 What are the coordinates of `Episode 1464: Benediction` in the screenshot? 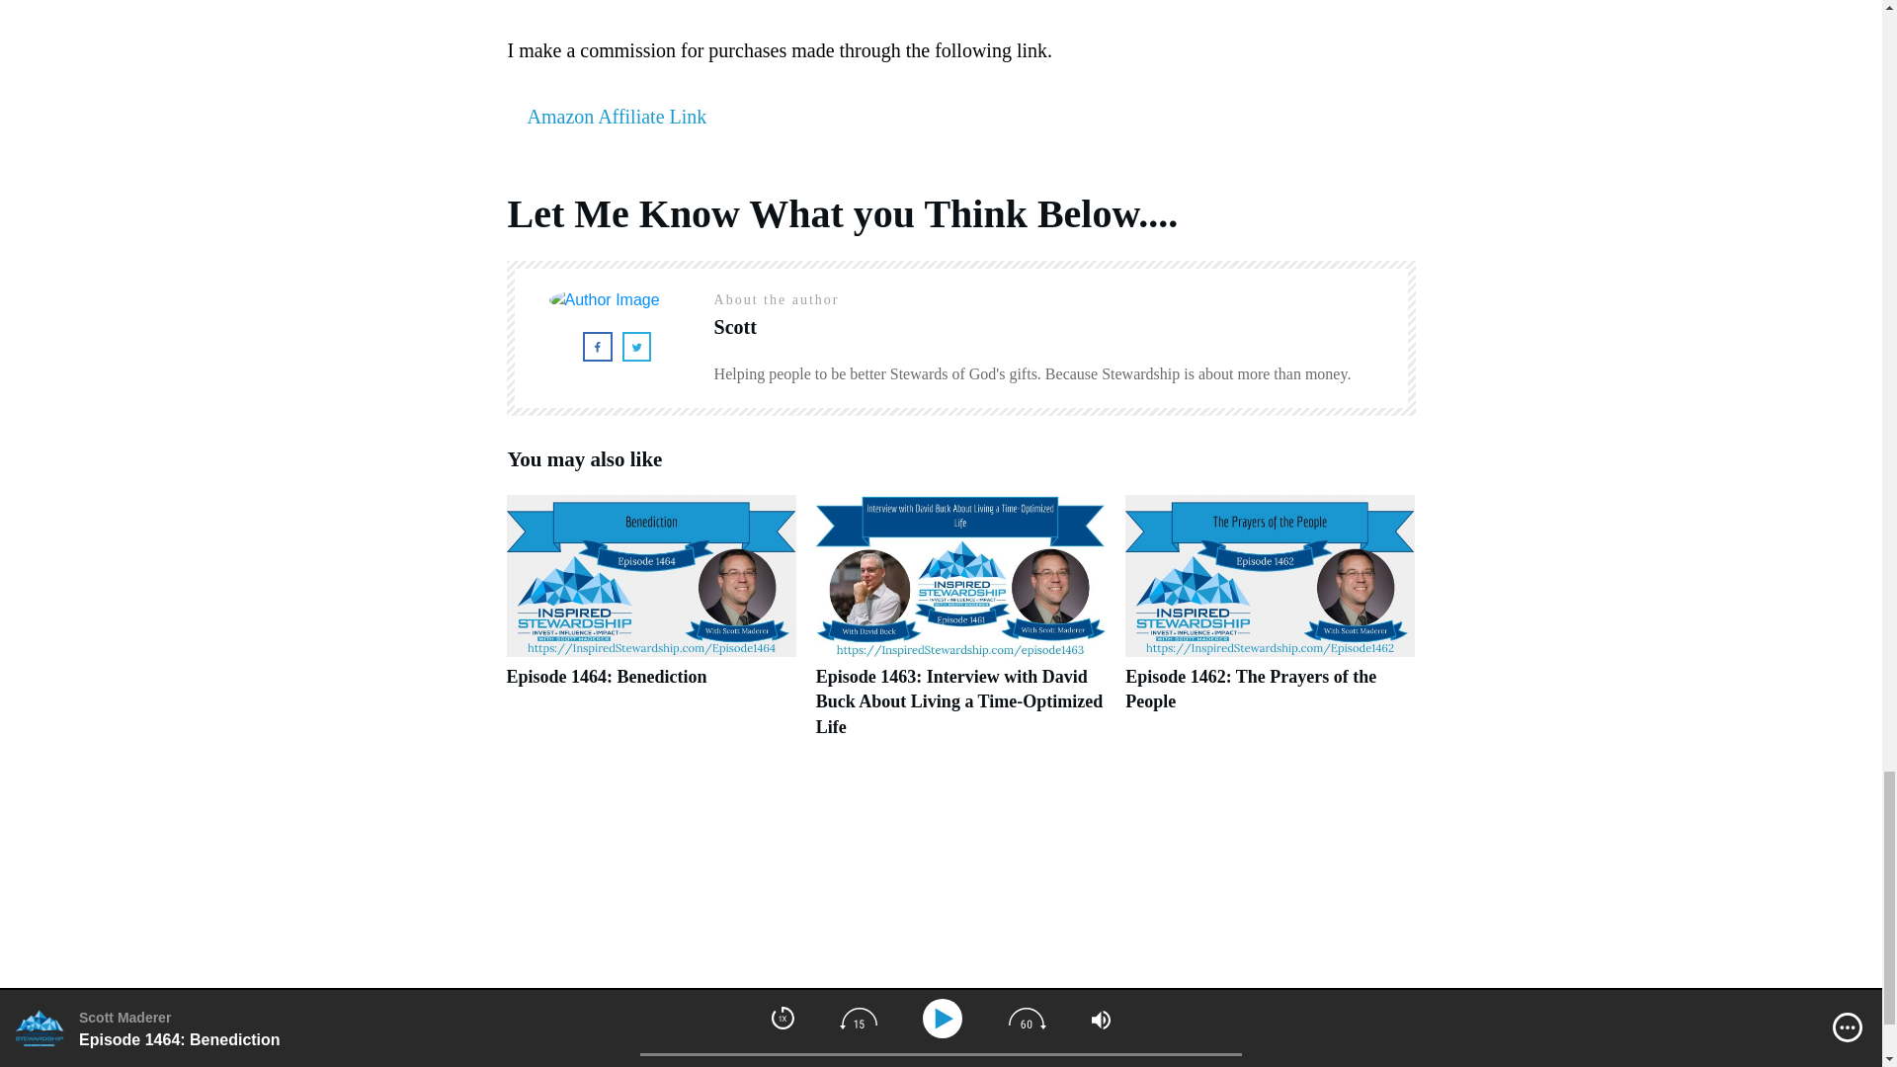 It's located at (606, 677).